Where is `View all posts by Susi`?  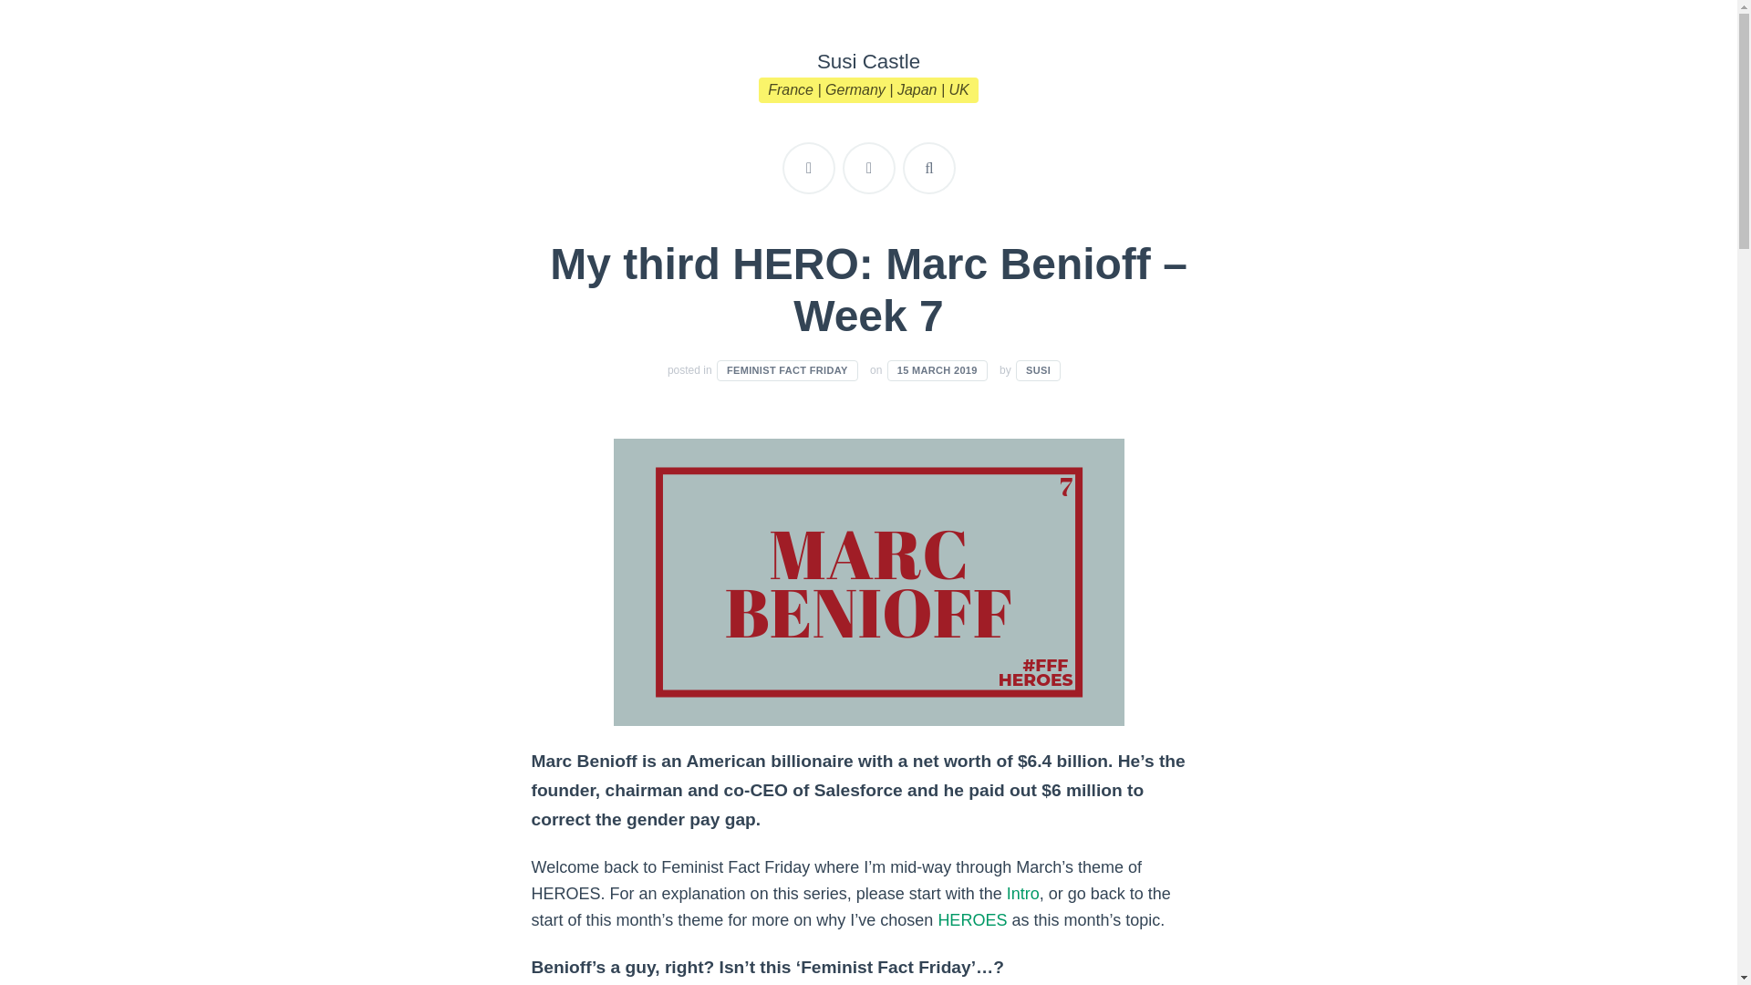
View all posts by Susi is located at coordinates (1038, 370).